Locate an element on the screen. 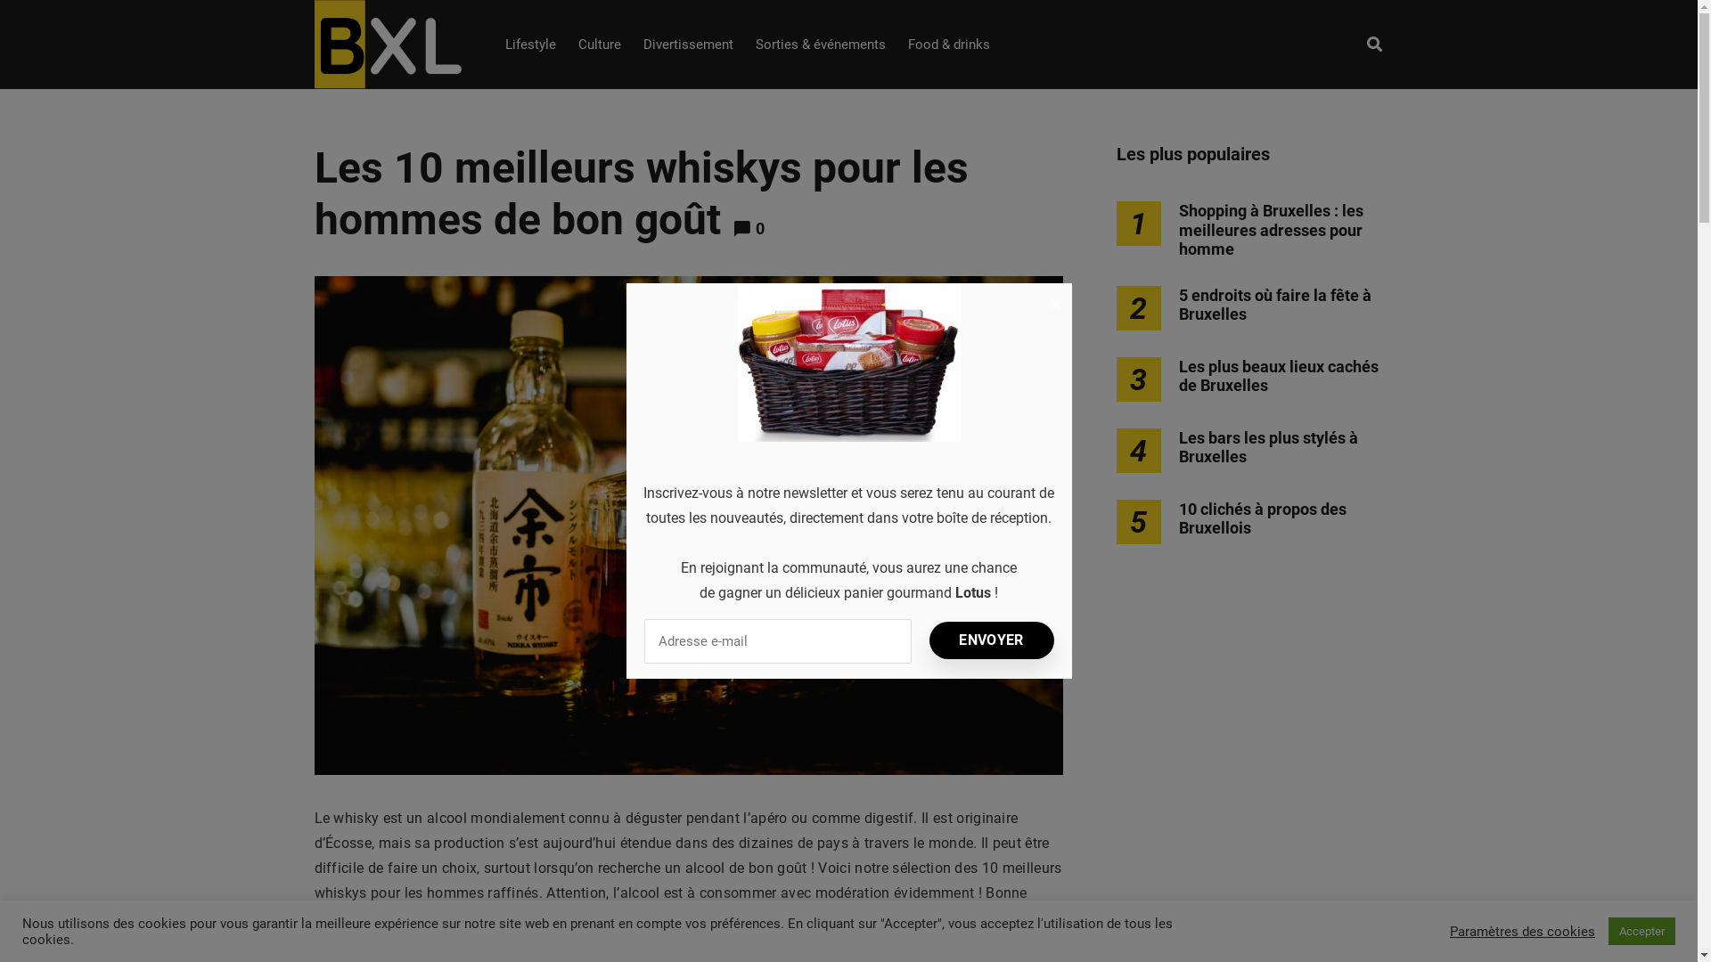 The height and width of the screenshot is (962, 1711). Divertissement is located at coordinates (688, 45).